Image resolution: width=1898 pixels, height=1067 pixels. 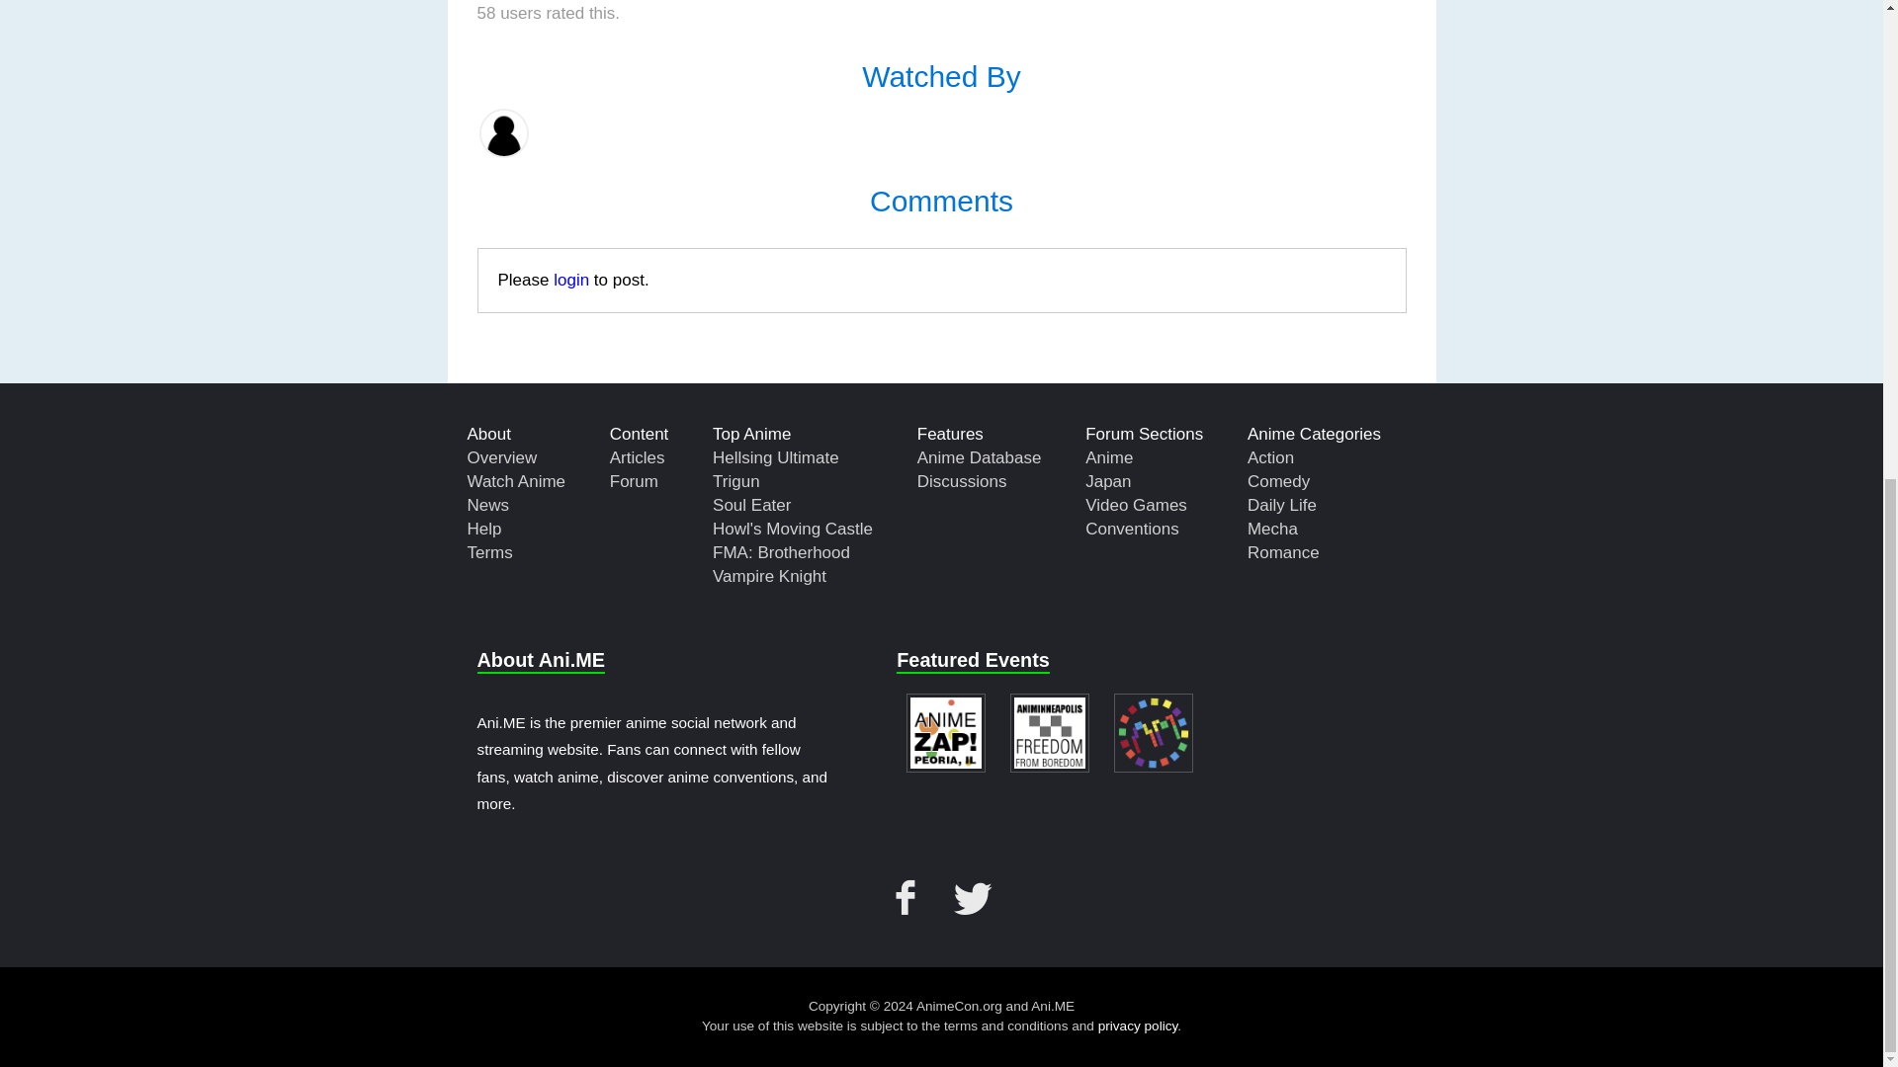 I want to click on login, so click(x=571, y=280).